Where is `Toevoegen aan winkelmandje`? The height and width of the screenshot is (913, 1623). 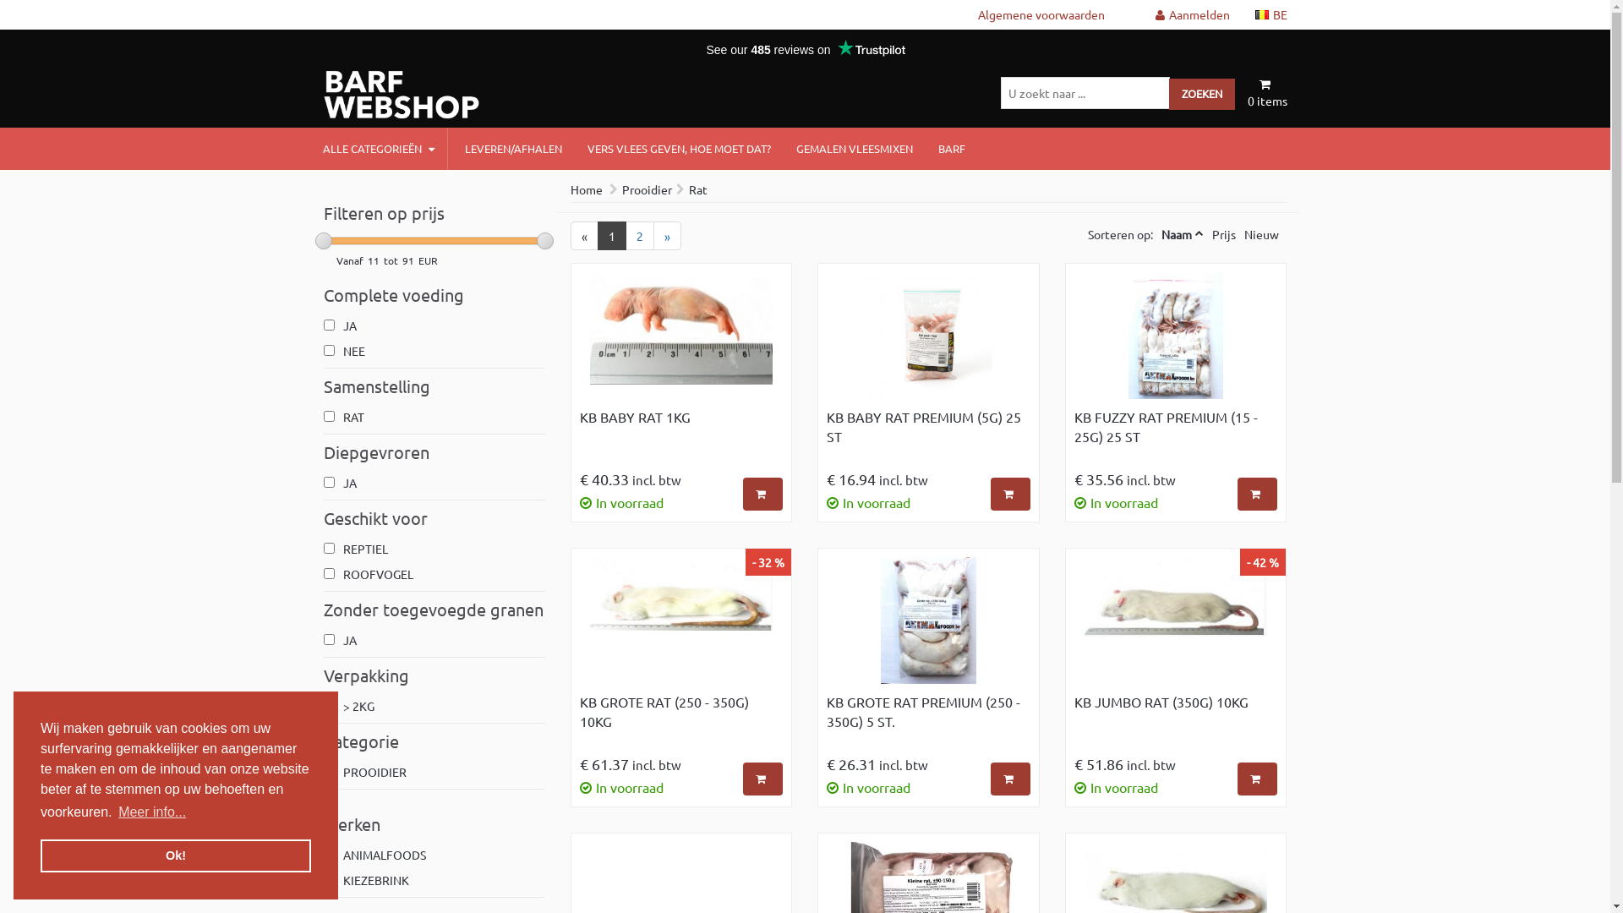
Toevoegen aan winkelmandje is located at coordinates (762, 494).